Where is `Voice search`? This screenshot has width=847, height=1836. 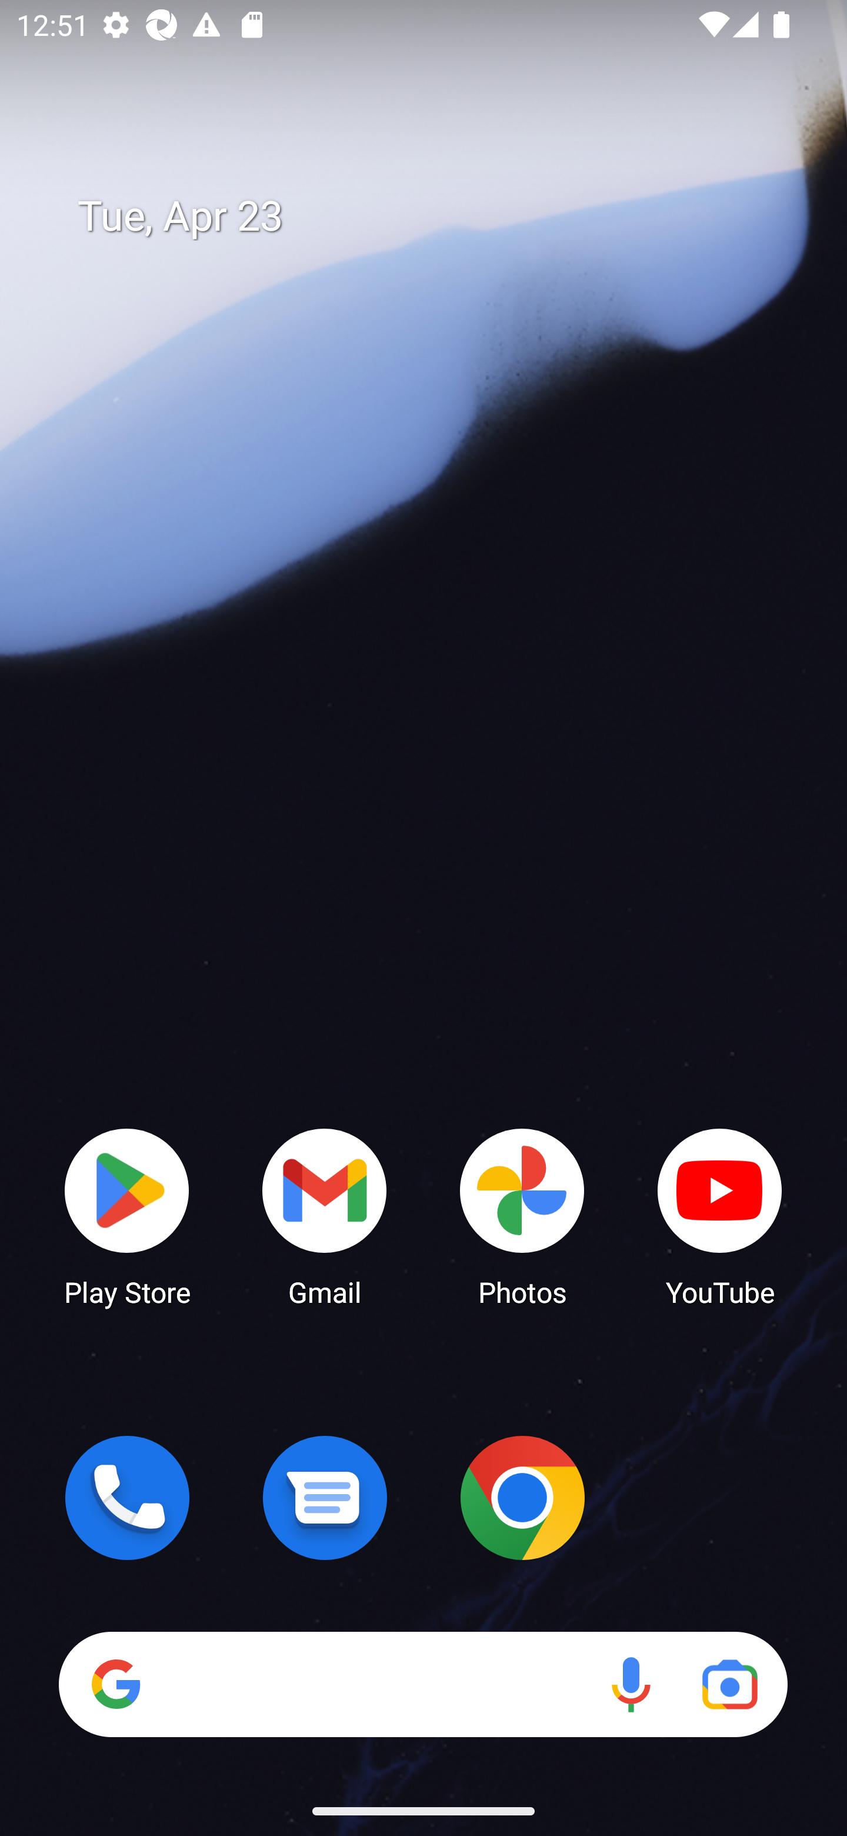
Voice search is located at coordinates (631, 1684).